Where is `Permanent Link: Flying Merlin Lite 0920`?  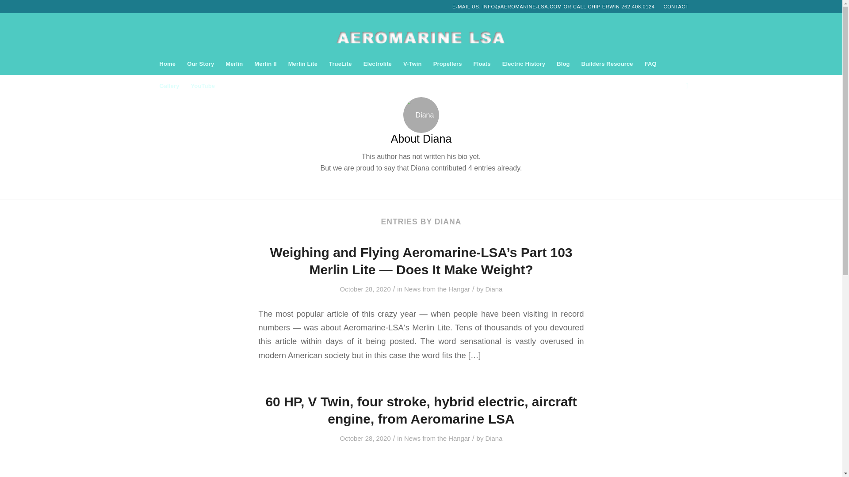 Permanent Link: Flying Merlin Lite 0920 is located at coordinates (421, 476).